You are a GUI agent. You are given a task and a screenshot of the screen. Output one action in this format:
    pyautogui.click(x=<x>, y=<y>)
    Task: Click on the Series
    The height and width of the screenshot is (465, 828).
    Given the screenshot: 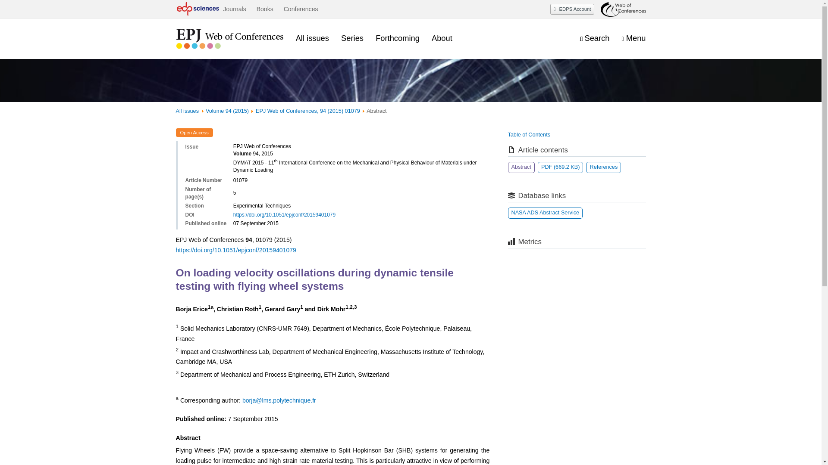 What is the action you would take?
    pyautogui.click(x=352, y=38)
    